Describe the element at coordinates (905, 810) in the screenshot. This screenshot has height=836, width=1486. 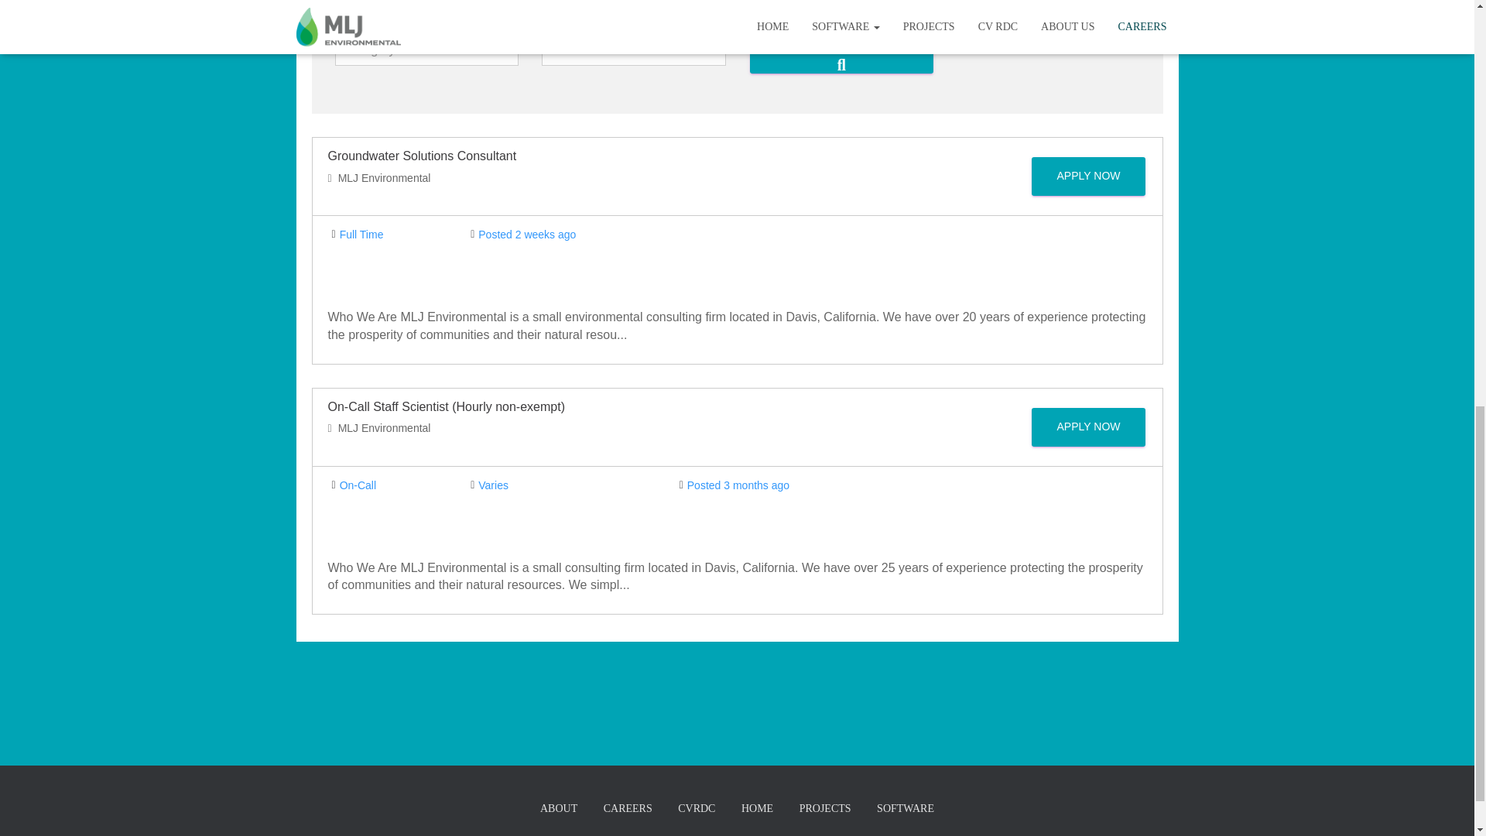
I see `SOFTWARE` at that location.